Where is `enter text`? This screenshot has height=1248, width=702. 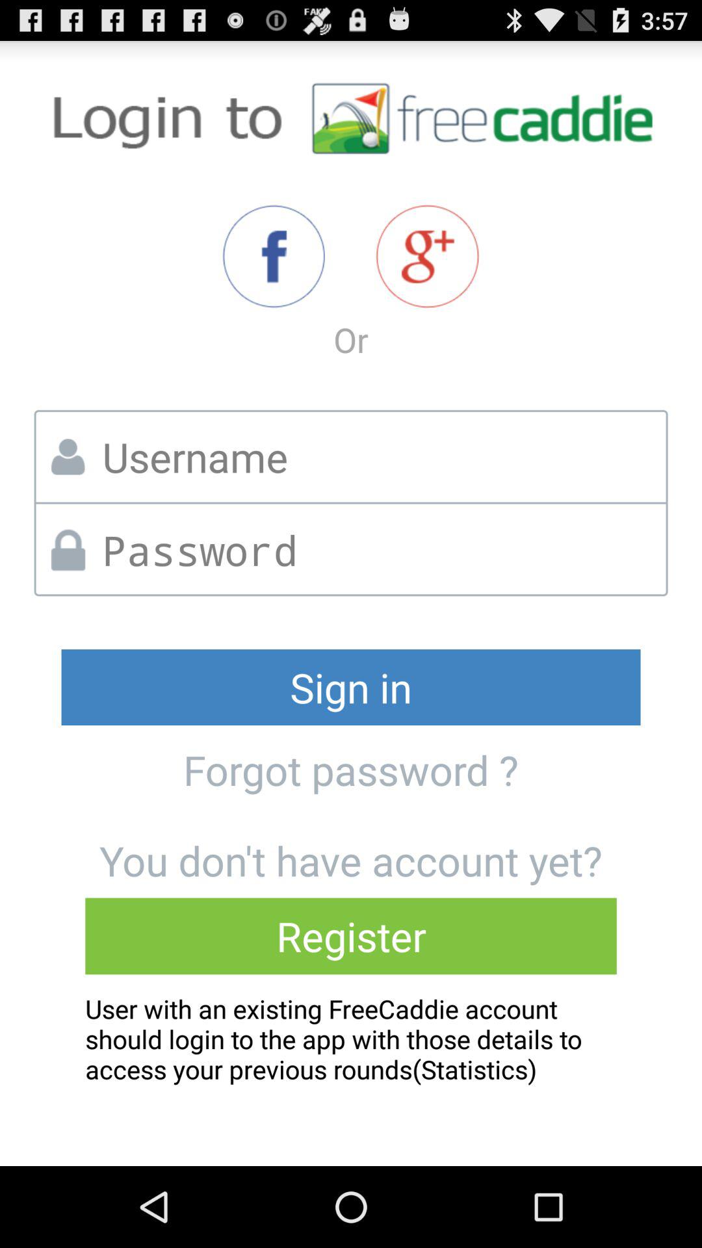
enter text is located at coordinates (380, 550).